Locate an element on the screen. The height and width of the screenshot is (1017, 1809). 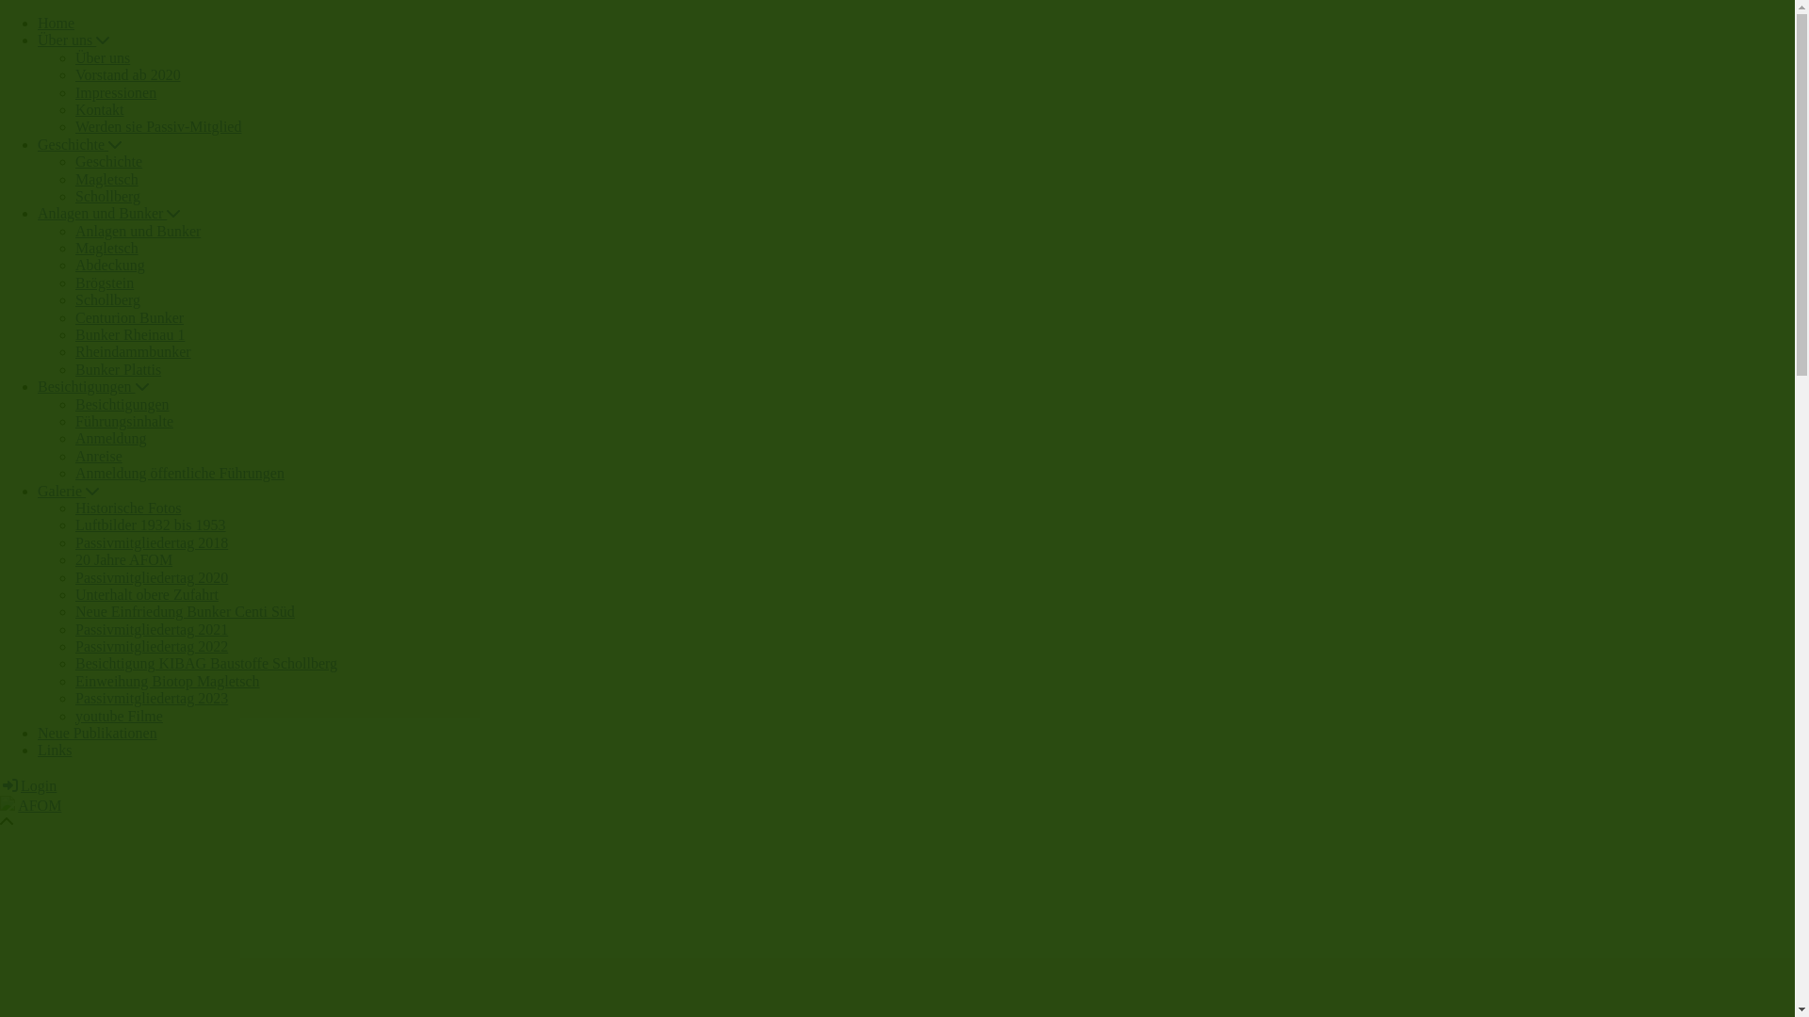
Passivmitgliedertag 2022 is located at coordinates (152, 646).